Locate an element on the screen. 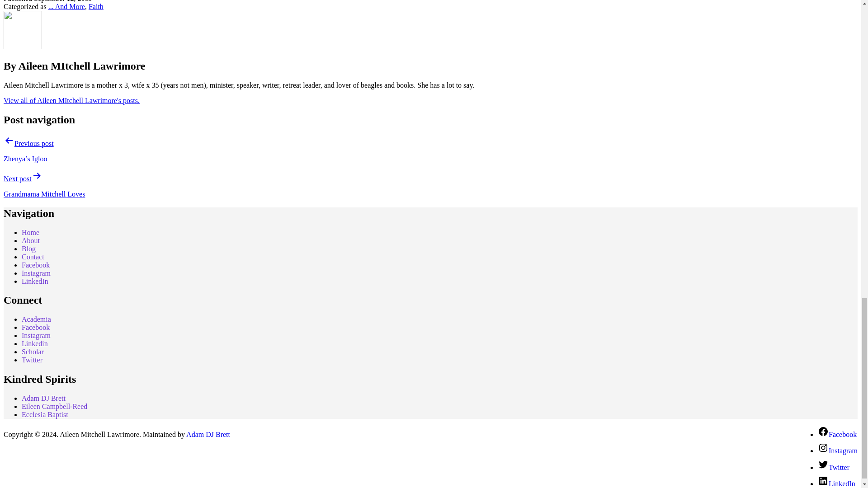 The image size is (868, 488). Faith is located at coordinates (96, 6).